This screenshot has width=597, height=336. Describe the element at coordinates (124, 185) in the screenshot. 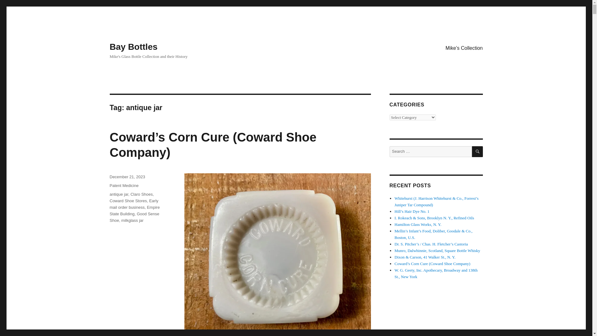

I see `Patent Medicine` at that location.